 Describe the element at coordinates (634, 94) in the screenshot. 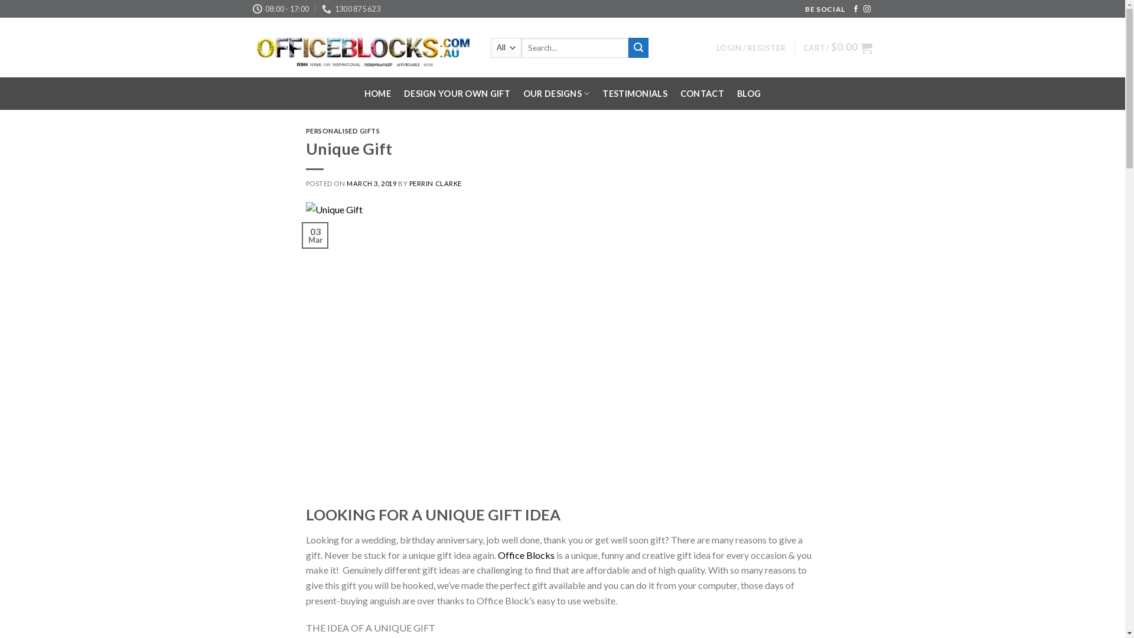

I see `TESTIMONIALS` at that location.